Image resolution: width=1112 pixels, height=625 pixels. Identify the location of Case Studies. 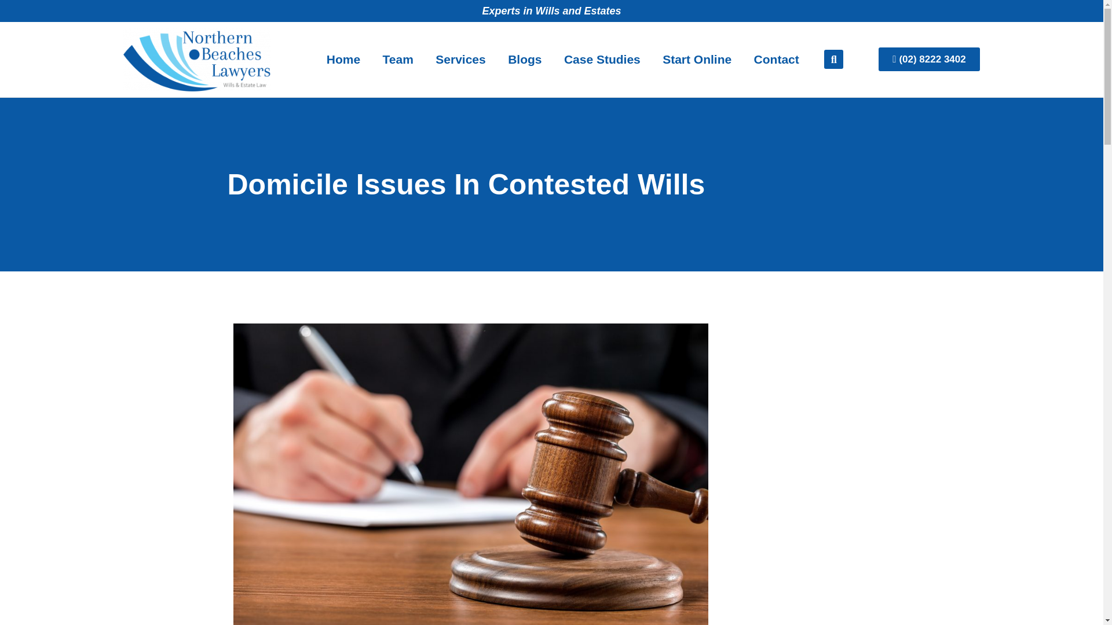
(602, 59).